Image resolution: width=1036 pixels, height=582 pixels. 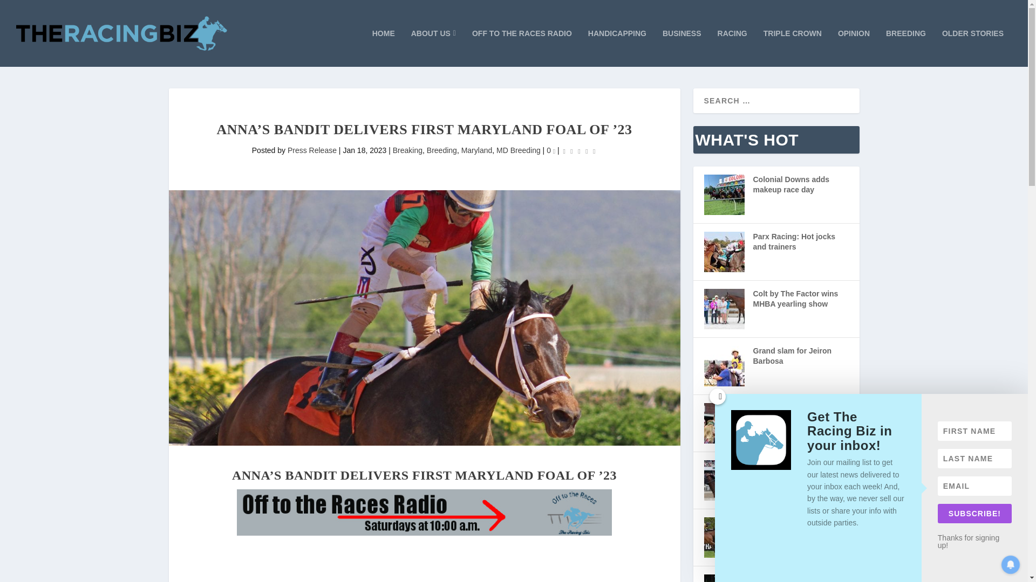 What do you see at coordinates (441, 150) in the screenshot?
I see `Breeding` at bounding box center [441, 150].